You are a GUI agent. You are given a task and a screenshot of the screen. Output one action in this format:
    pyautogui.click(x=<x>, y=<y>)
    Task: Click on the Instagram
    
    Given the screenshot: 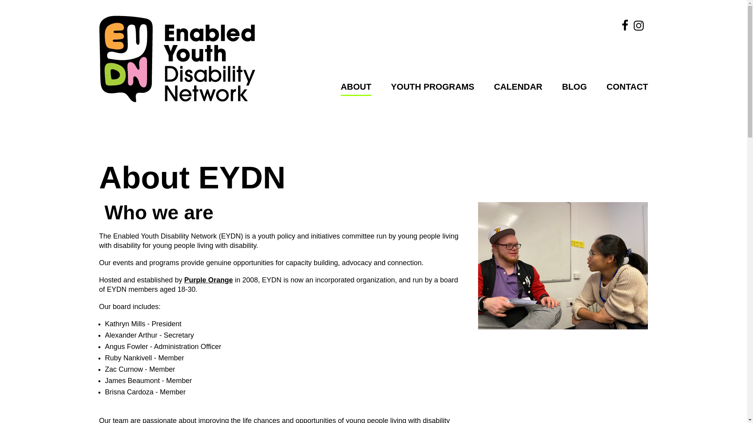 What is the action you would take?
    pyautogui.click(x=639, y=25)
    